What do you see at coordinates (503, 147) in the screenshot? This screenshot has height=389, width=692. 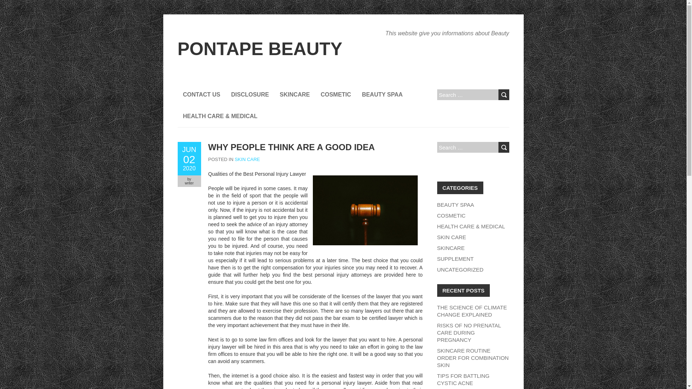 I see `Search` at bounding box center [503, 147].